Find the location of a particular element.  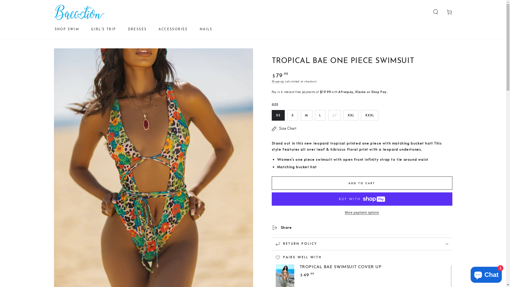

TROPICAL BAE SWIMSUIT COVER UP is located at coordinates (341, 267).